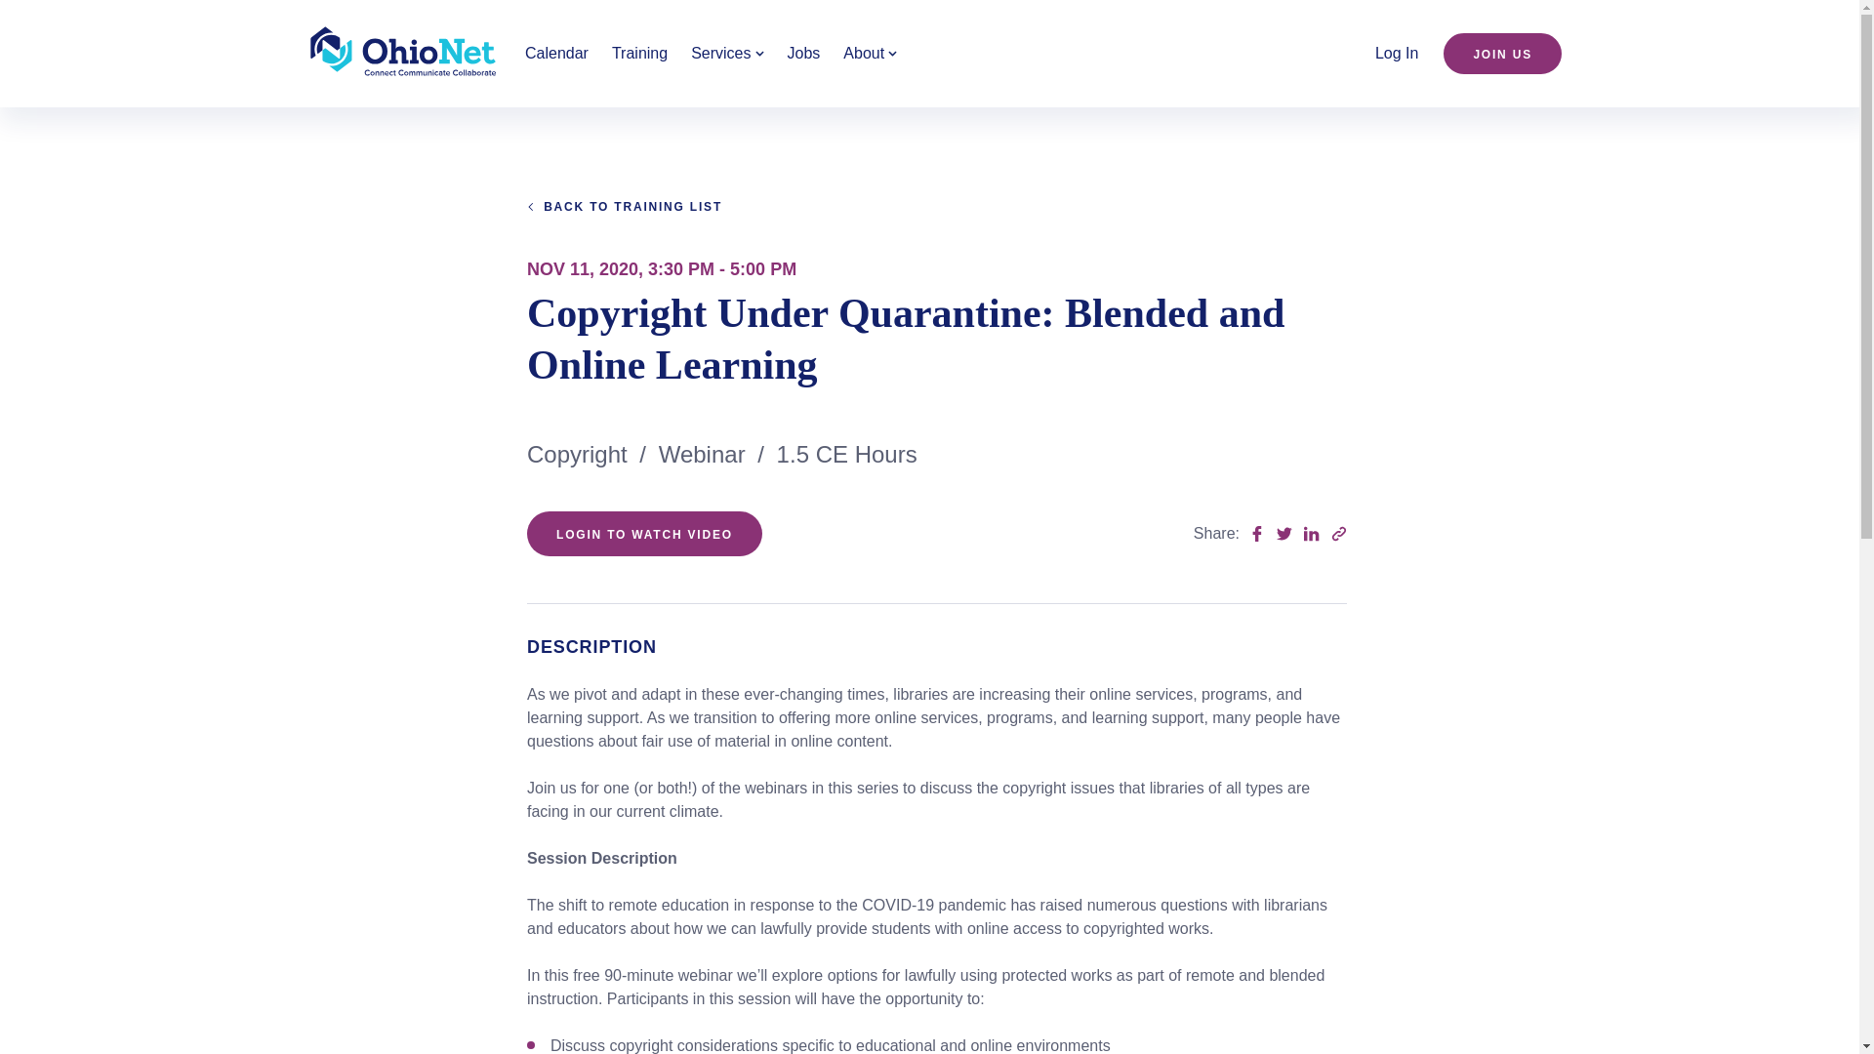  What do you see at coordinates (1339, 533) in the screenshot?
I see `Copy to clipboard` at bounding box center [1339, 533].